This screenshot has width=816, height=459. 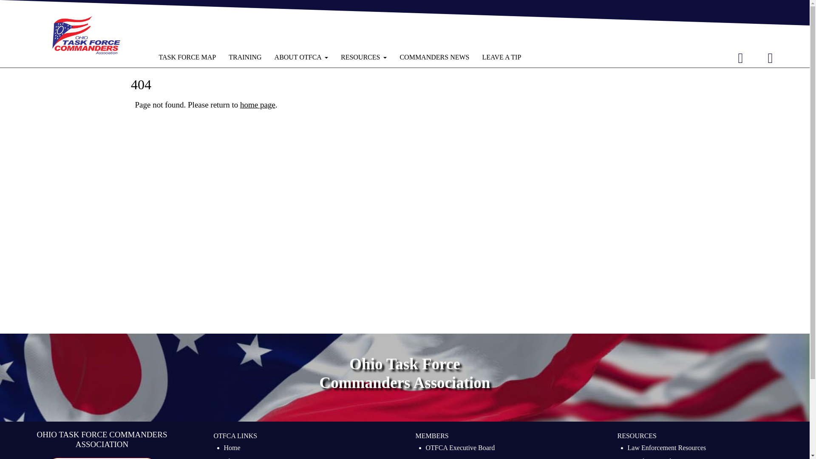 What do you see at coordinates (102, 458) in the screenshot?
I see `leave a tip button` at bounding box center [102, 458].